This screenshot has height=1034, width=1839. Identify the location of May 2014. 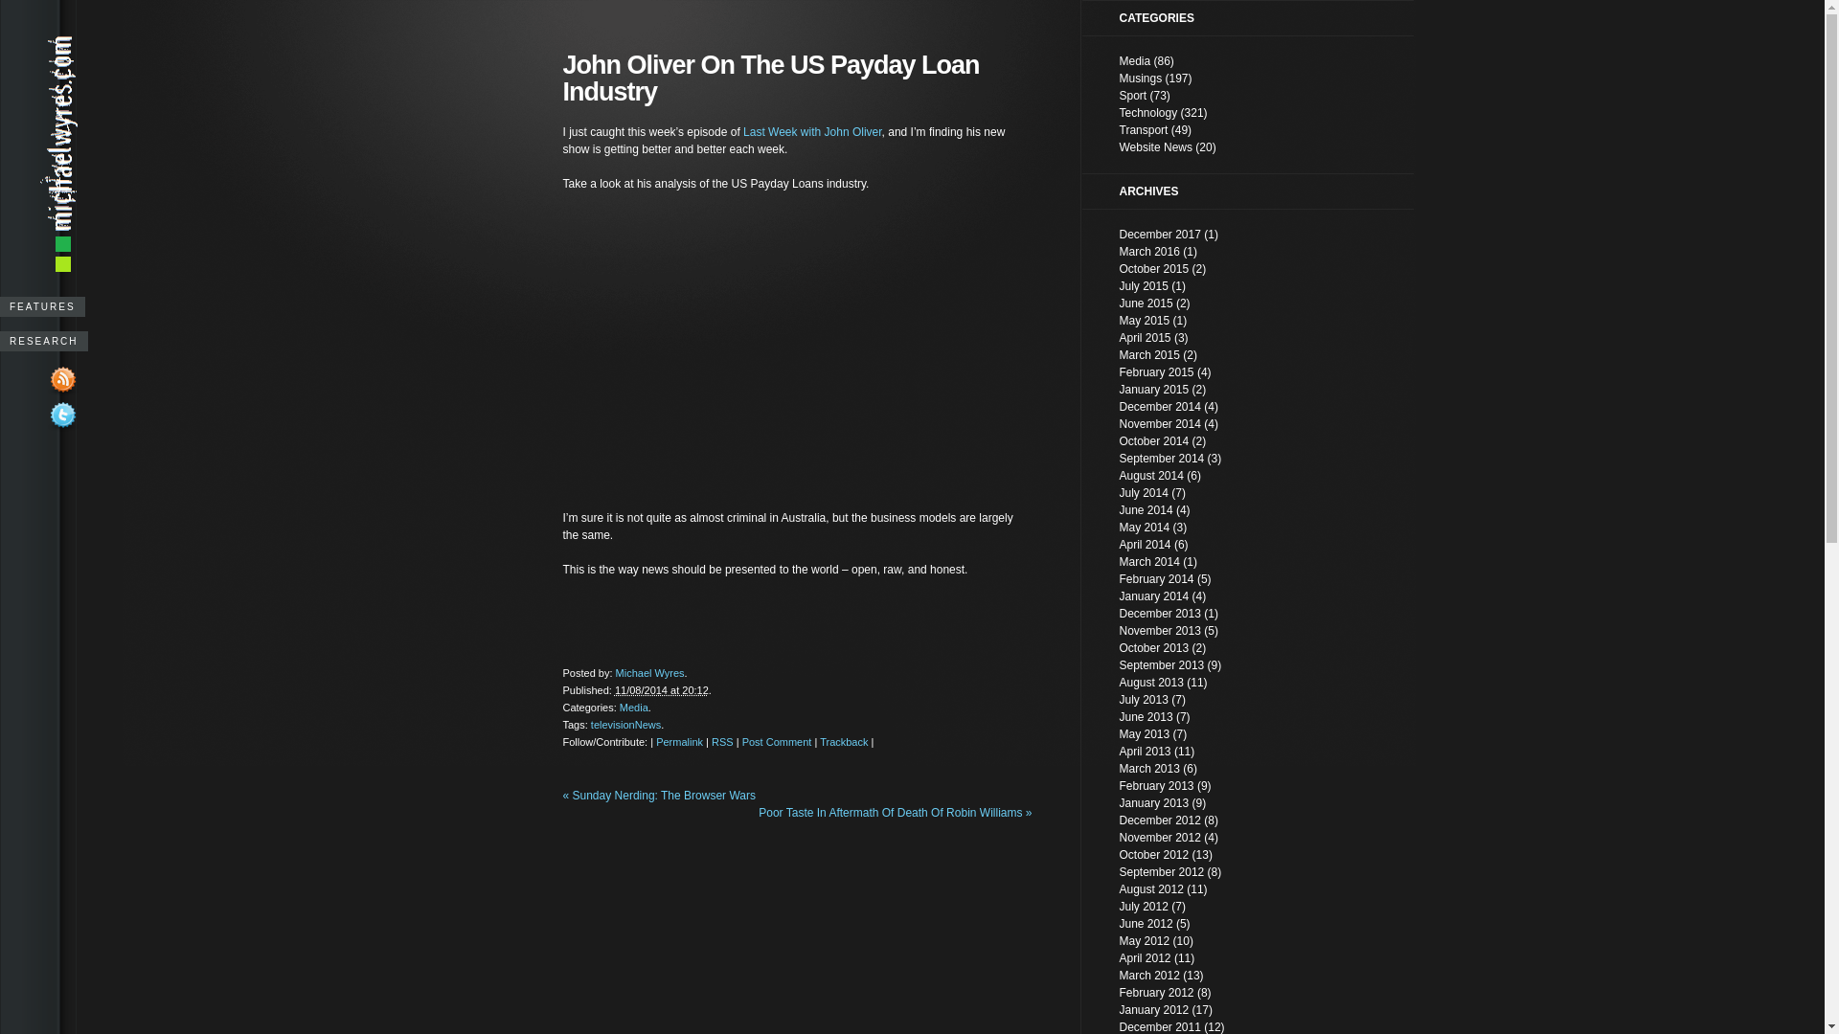
(1144, 528).